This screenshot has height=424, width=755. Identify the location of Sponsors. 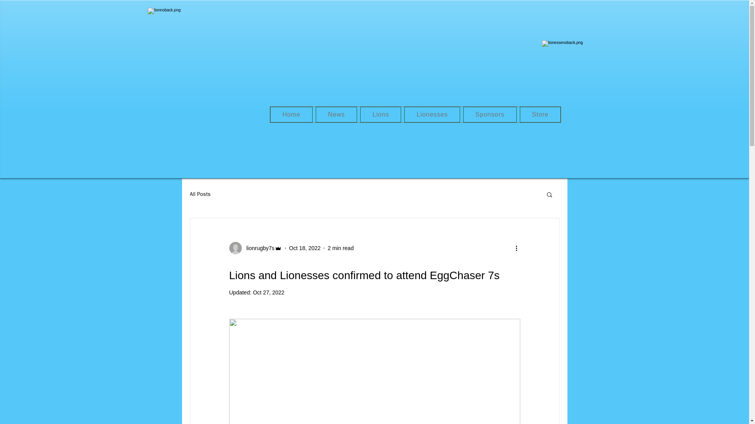
(490, 115).